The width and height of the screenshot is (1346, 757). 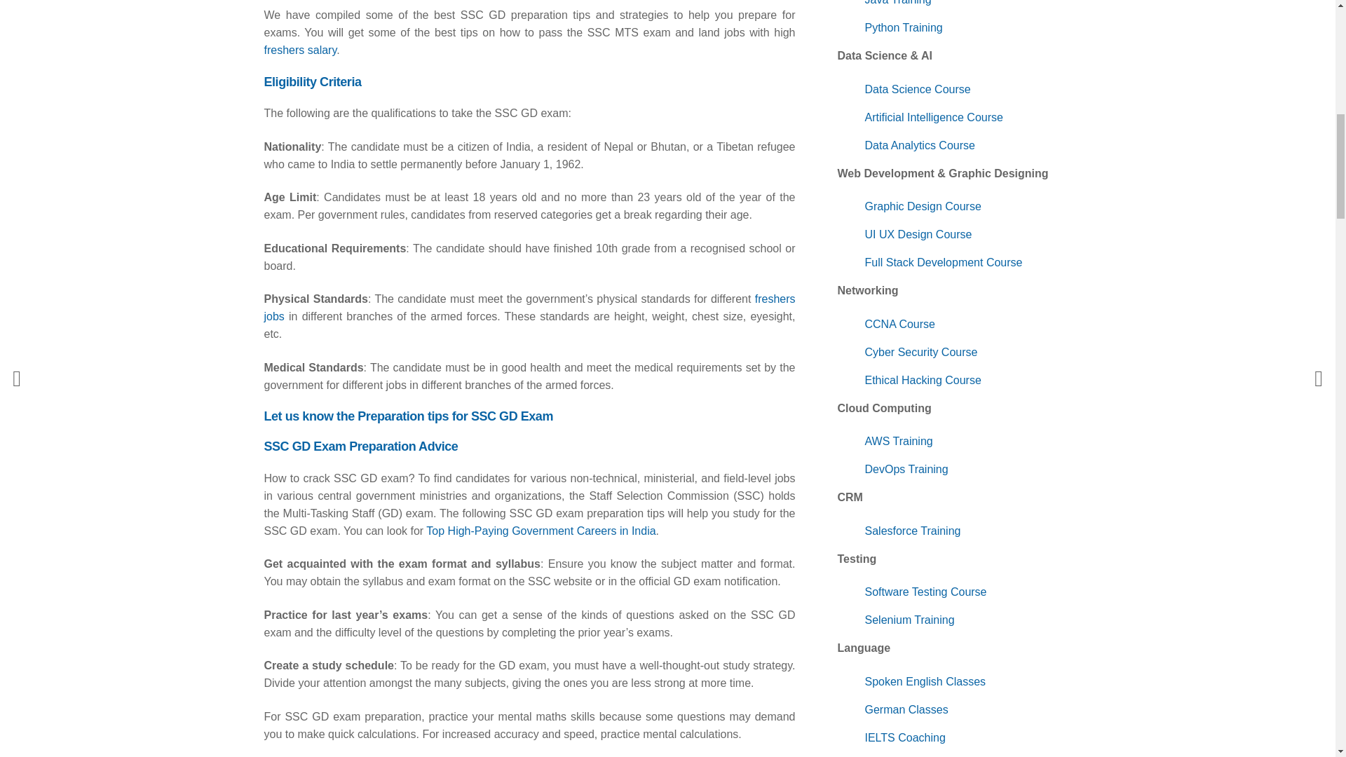 What do you see at coordinates (300, 49) in the screenshot?
I see `freshers salary` at bounding box center [300, 49].